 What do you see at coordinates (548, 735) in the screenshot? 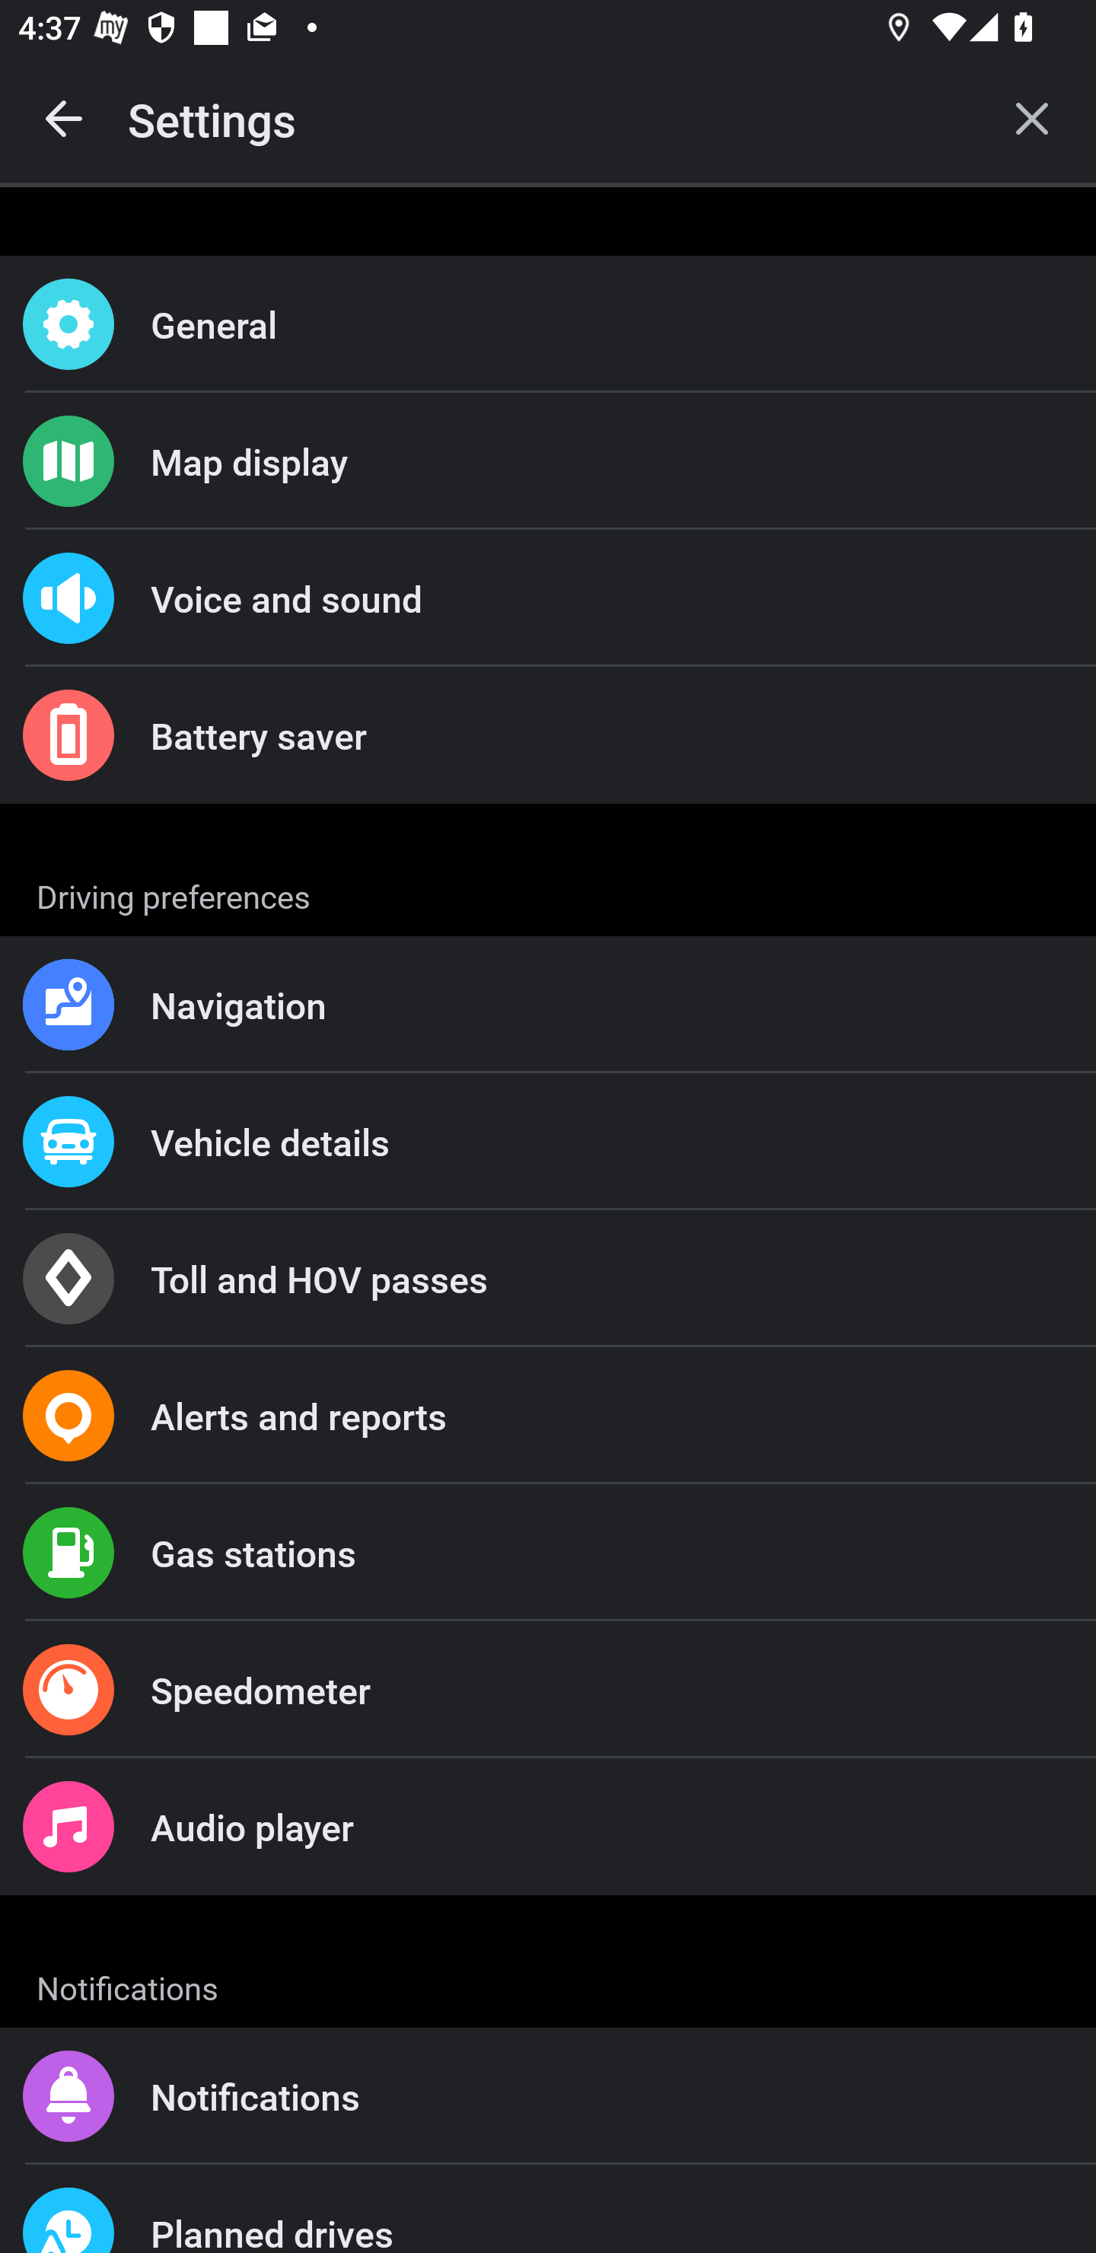
I see `Battery saver` at bounding box center [548, 735].